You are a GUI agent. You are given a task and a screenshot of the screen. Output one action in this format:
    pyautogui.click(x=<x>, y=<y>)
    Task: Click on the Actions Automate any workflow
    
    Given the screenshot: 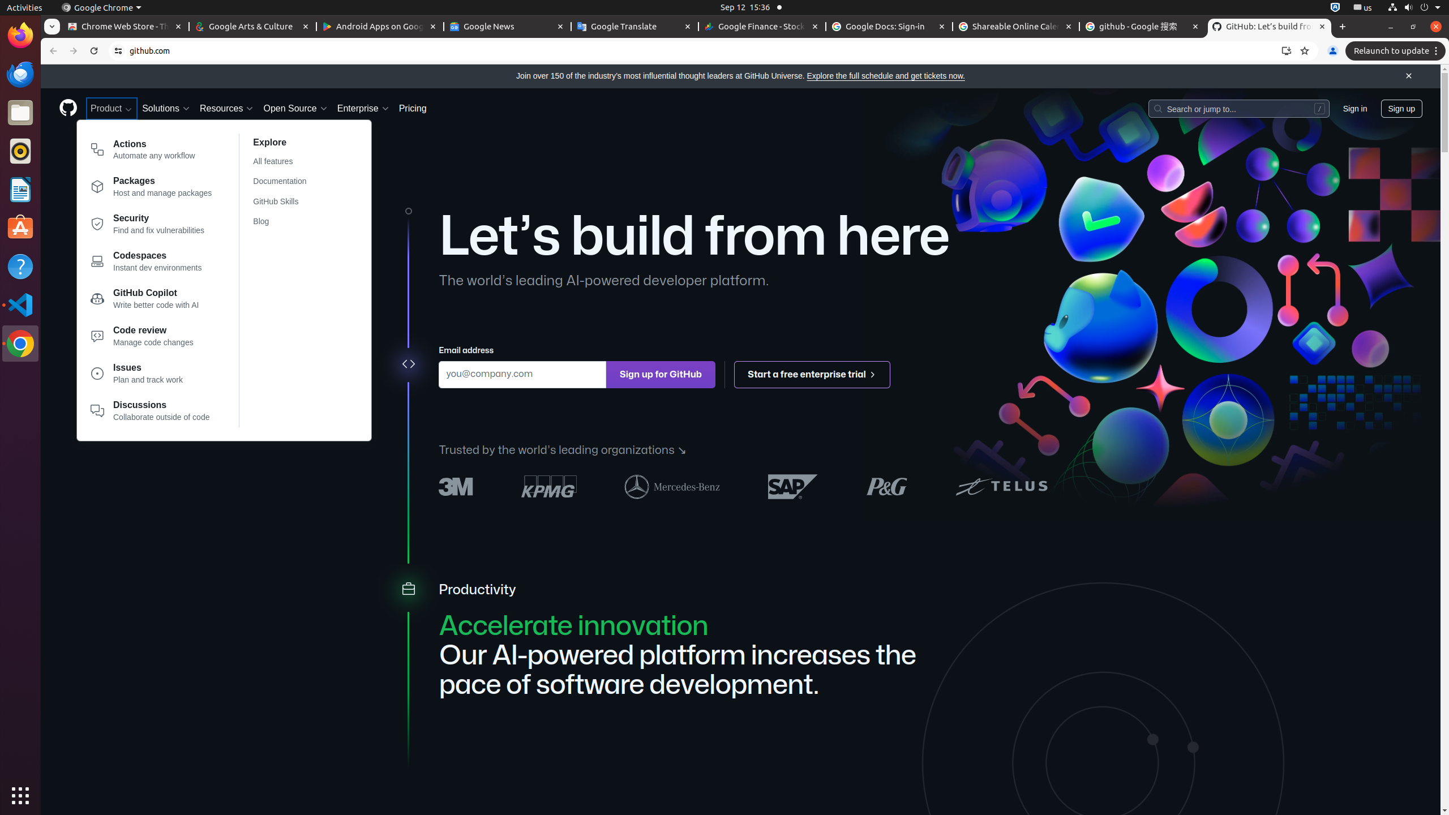 What is the action you would take?
    pyautogui.click(x=152, y=152)
    